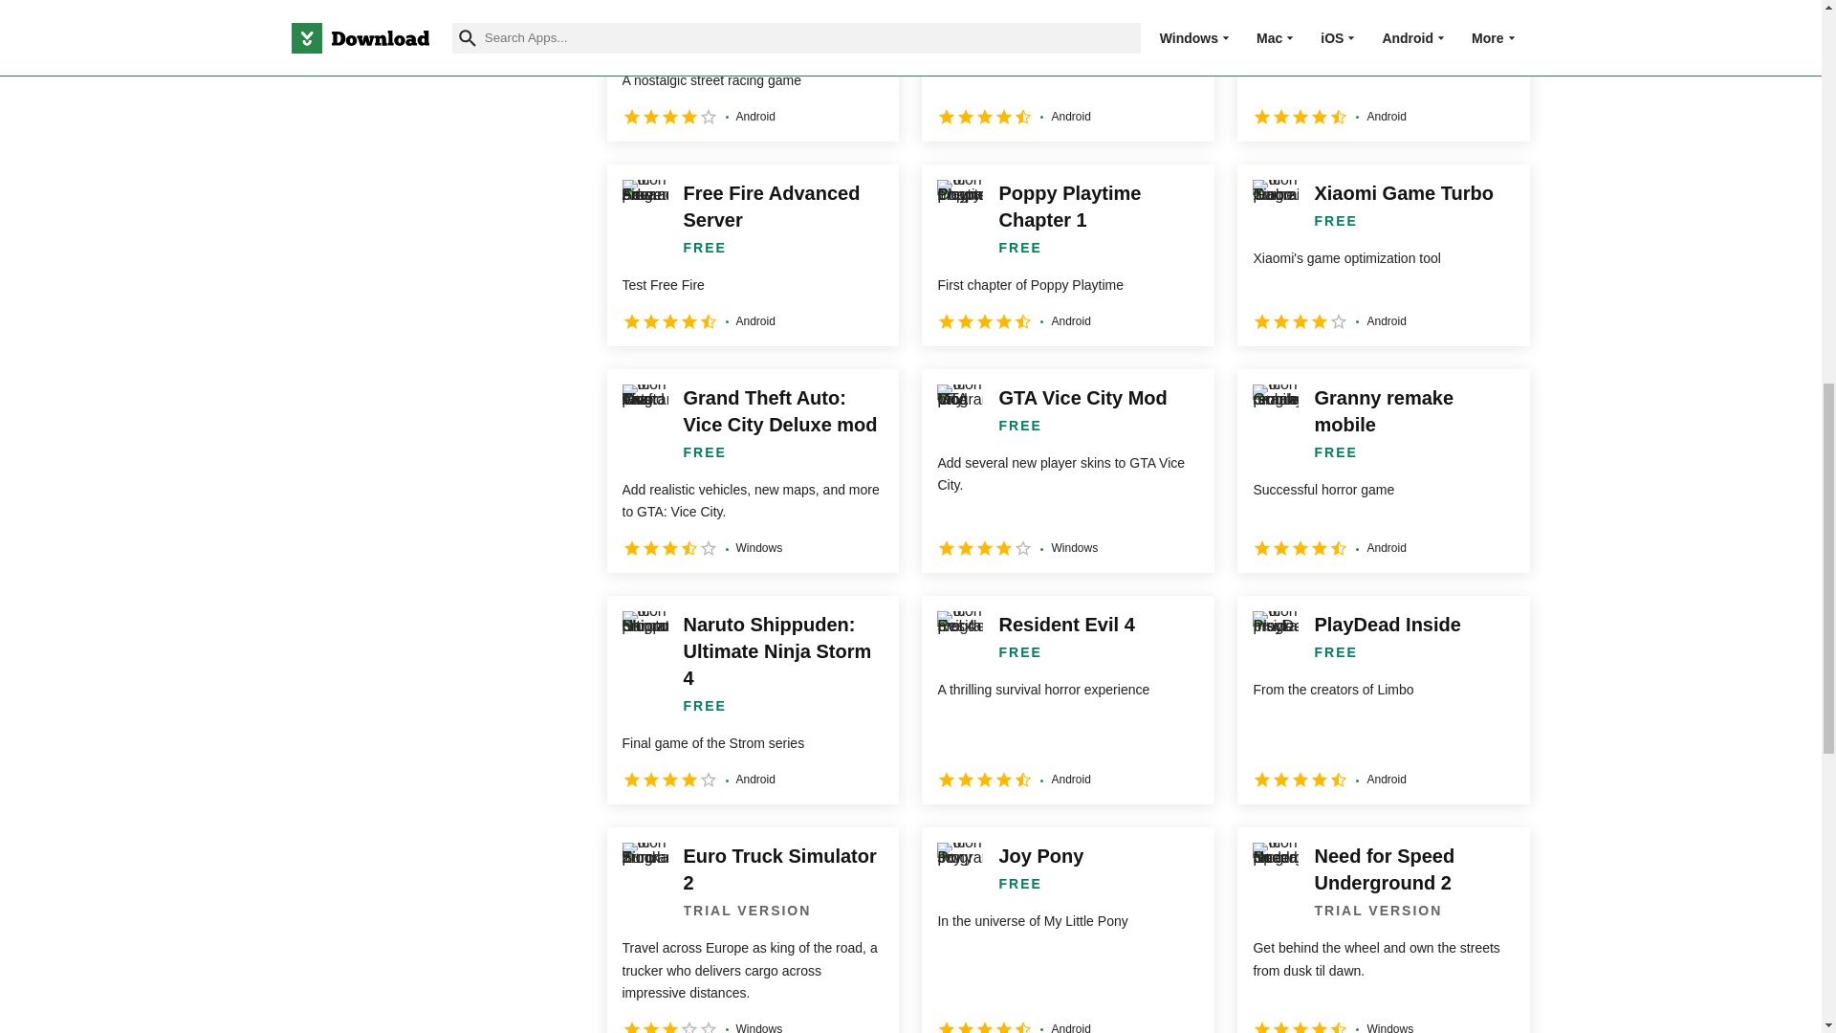 Image resolution: width=1836 pixels, height=1033 pixels. What do you see at coordinates (1067, 254) in the screenshot?
I see `Poppy Playtime Chapter 1` at bounding box center [1067, 254].